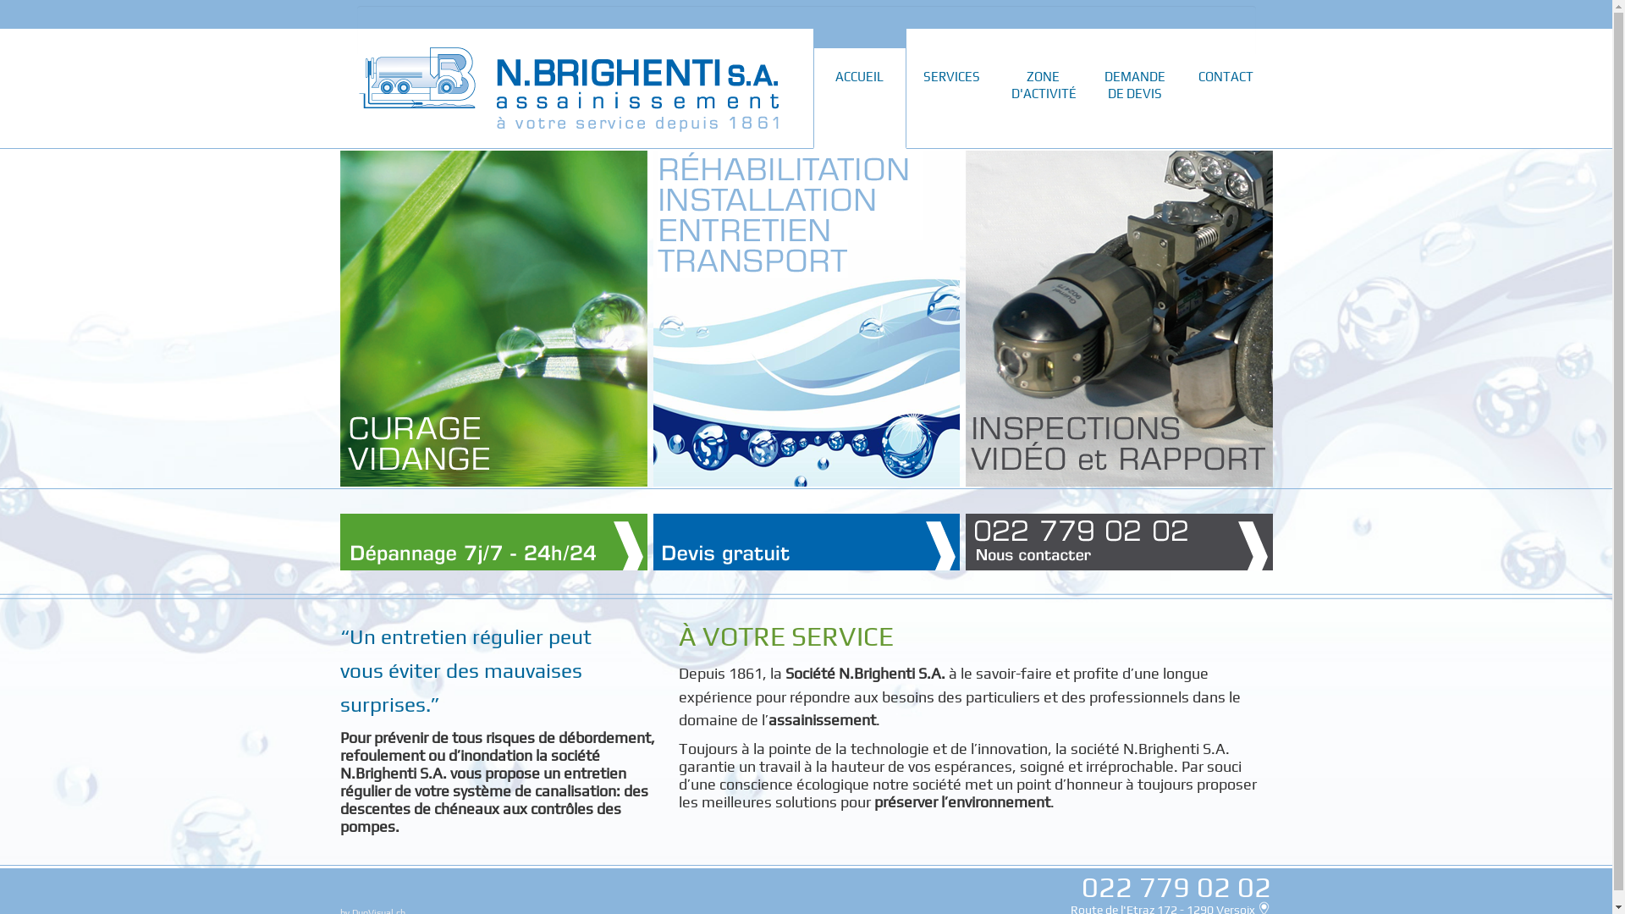 This screenshot has height=914, width=1625. I want to click on CONTACT, so click(1226, 103).